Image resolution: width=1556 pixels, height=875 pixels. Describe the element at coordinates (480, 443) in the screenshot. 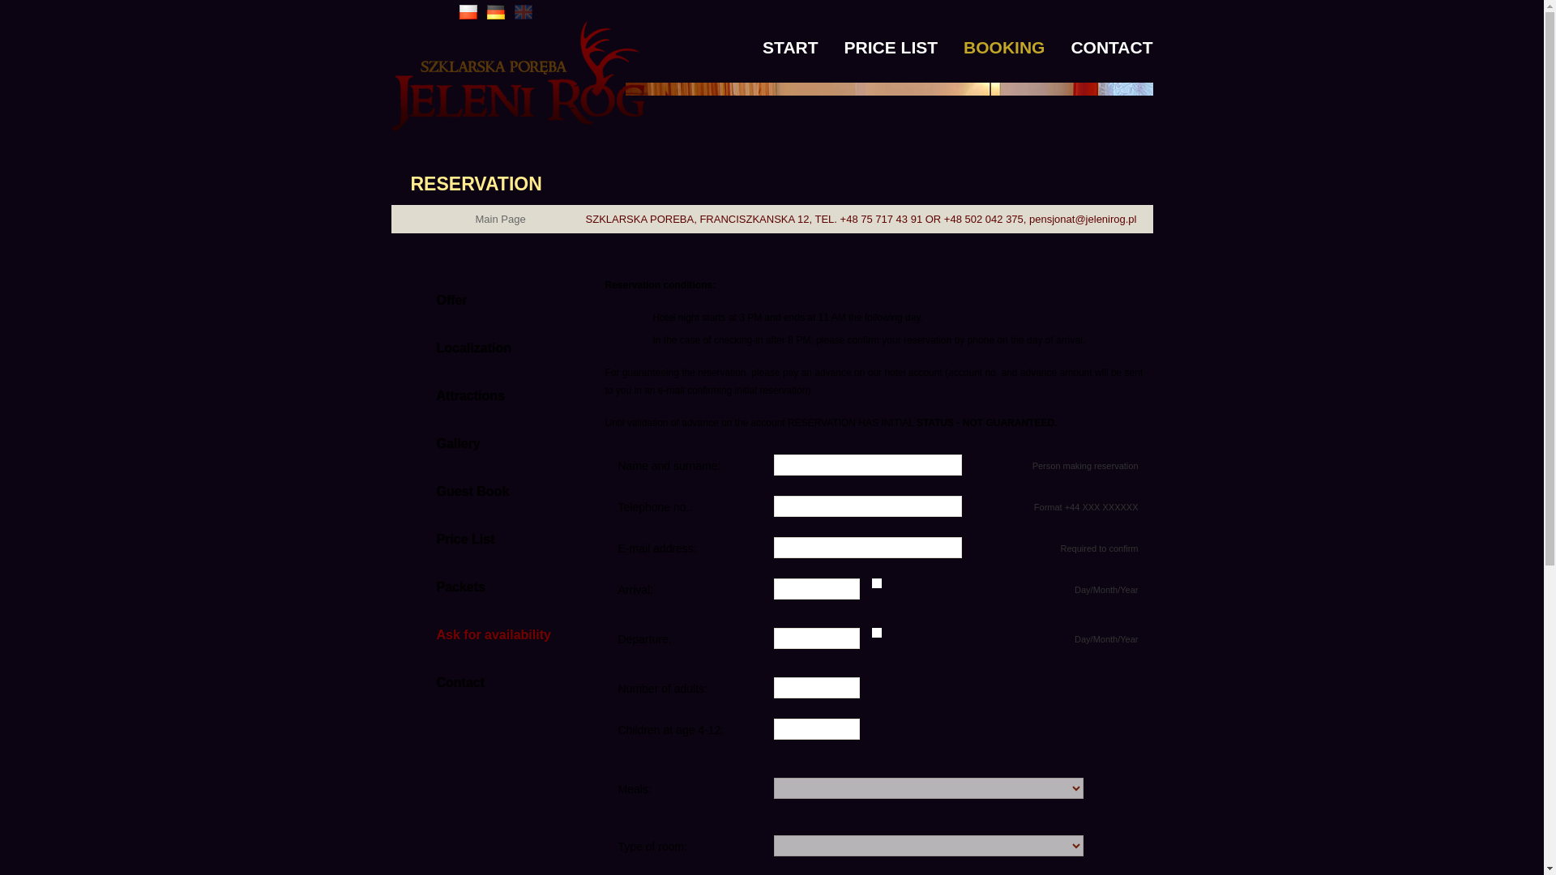

I see `Gallery` at that location.